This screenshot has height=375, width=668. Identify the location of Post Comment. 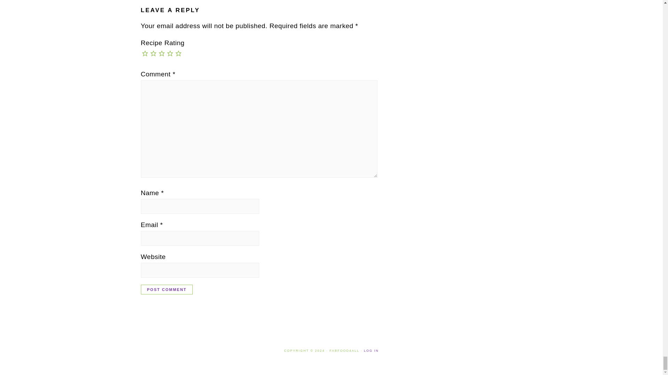
(166, 289).